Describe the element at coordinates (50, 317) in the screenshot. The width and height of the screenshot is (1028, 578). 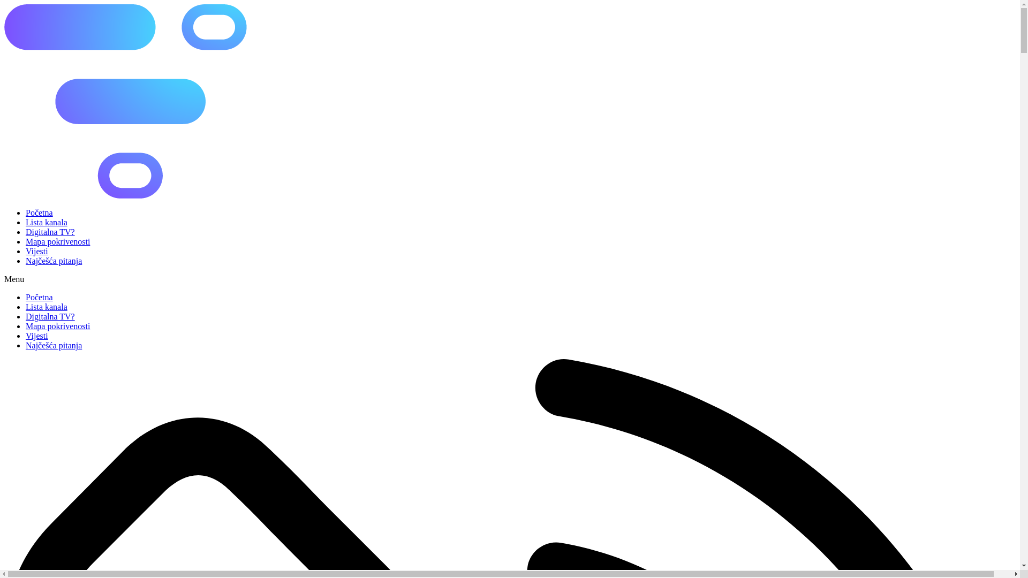
I see `Digitalna TV?` at that location.